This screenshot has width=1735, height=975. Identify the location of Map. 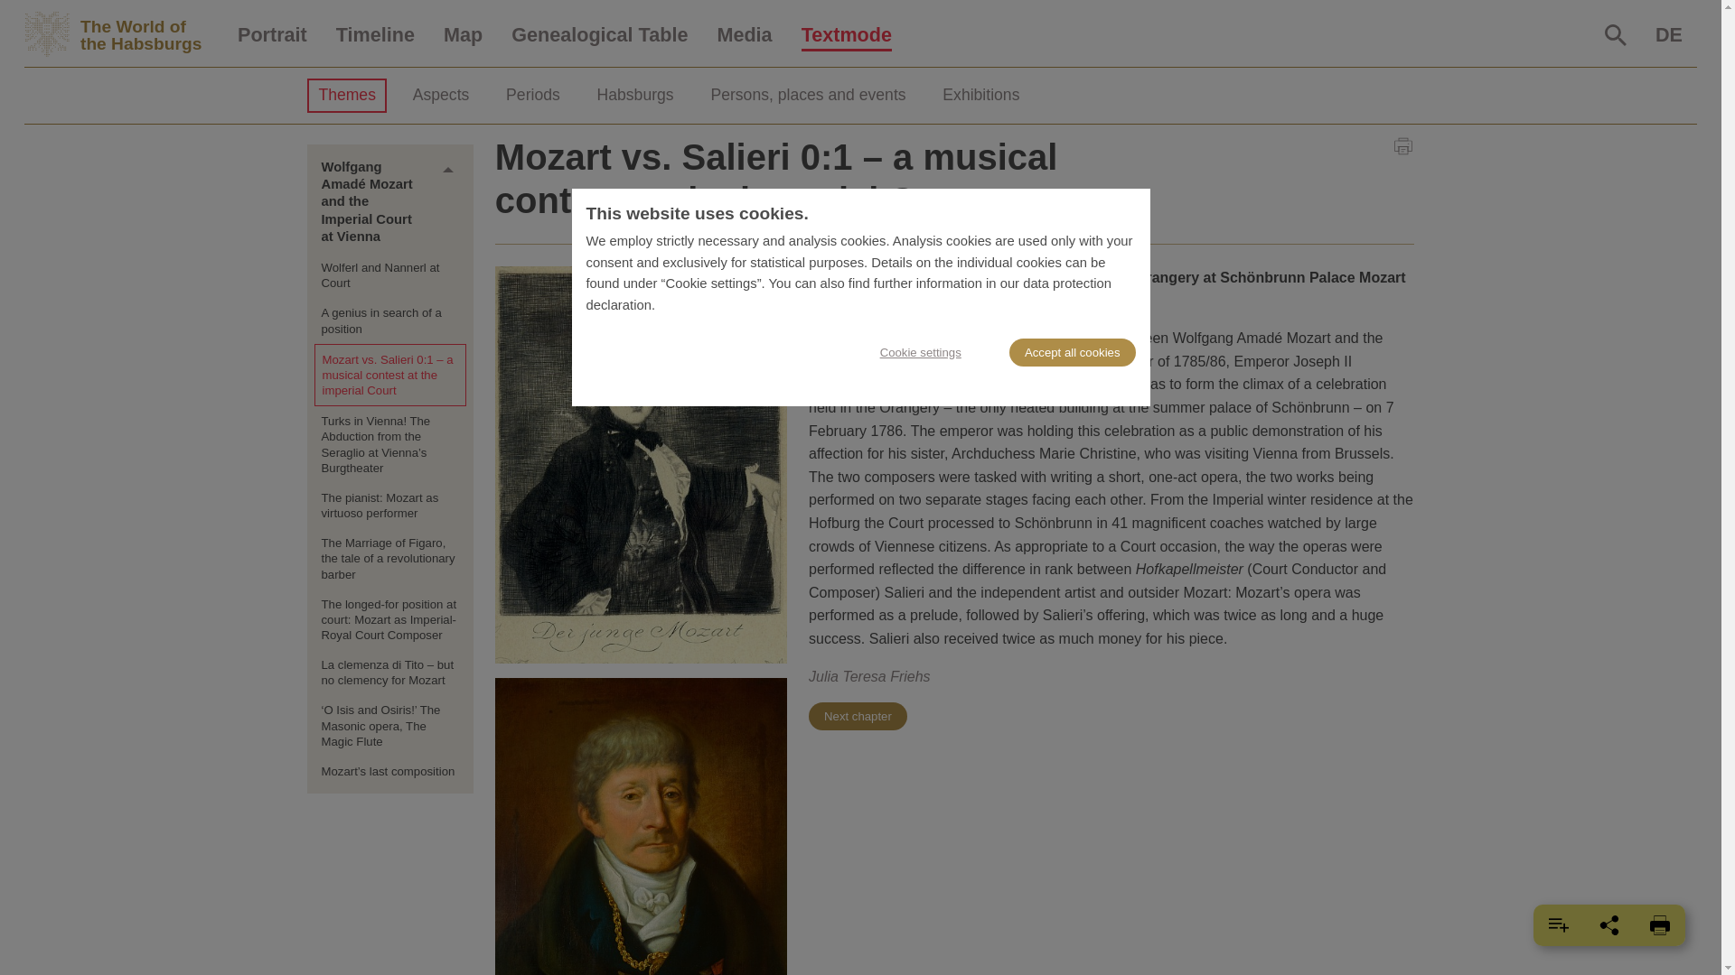
(123, 34).